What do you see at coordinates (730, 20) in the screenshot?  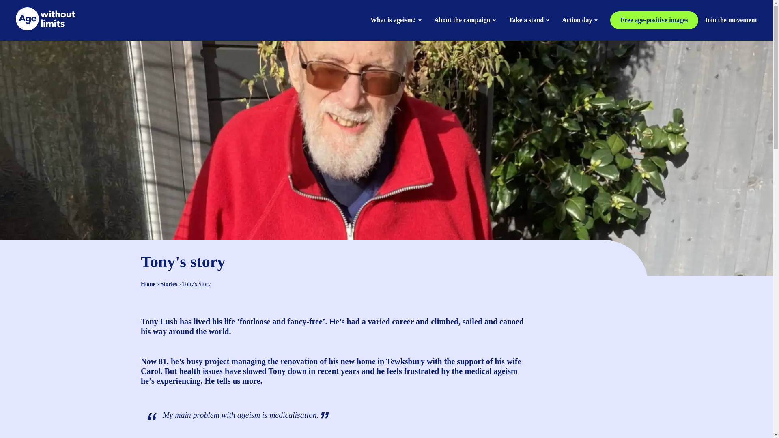 I see `Join the movement` at bounding box center [730, 20].